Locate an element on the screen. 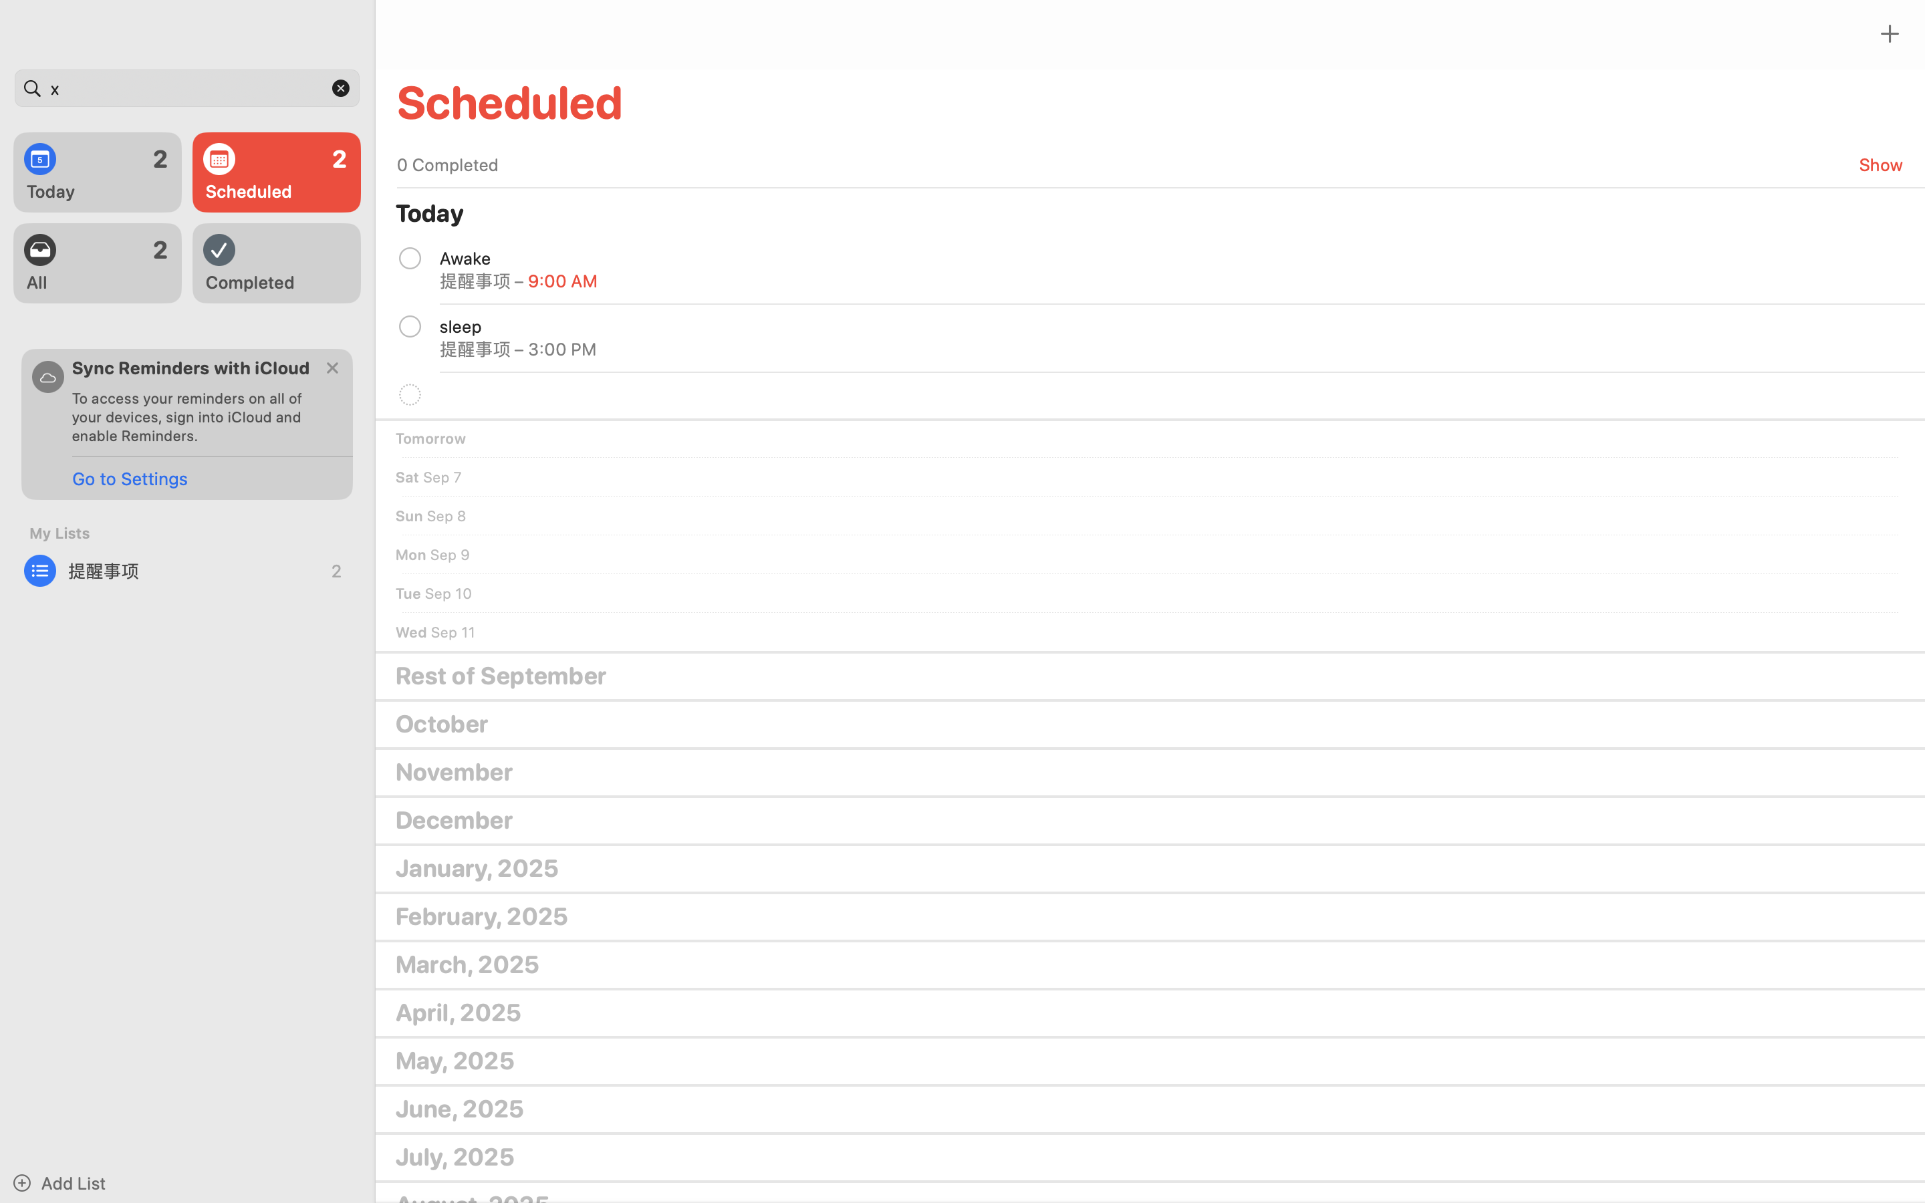 The image size is (1925, 1203). To access your reminders on all of your devices, sign into iCloud and enable Reminders. is located at coordinates (192, 417).